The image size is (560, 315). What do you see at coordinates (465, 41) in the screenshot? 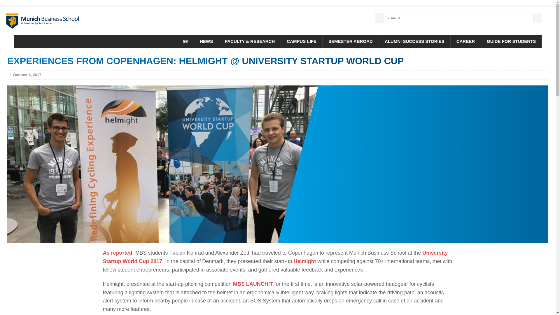
I see `CAREER` at bounding box center [465, 41].